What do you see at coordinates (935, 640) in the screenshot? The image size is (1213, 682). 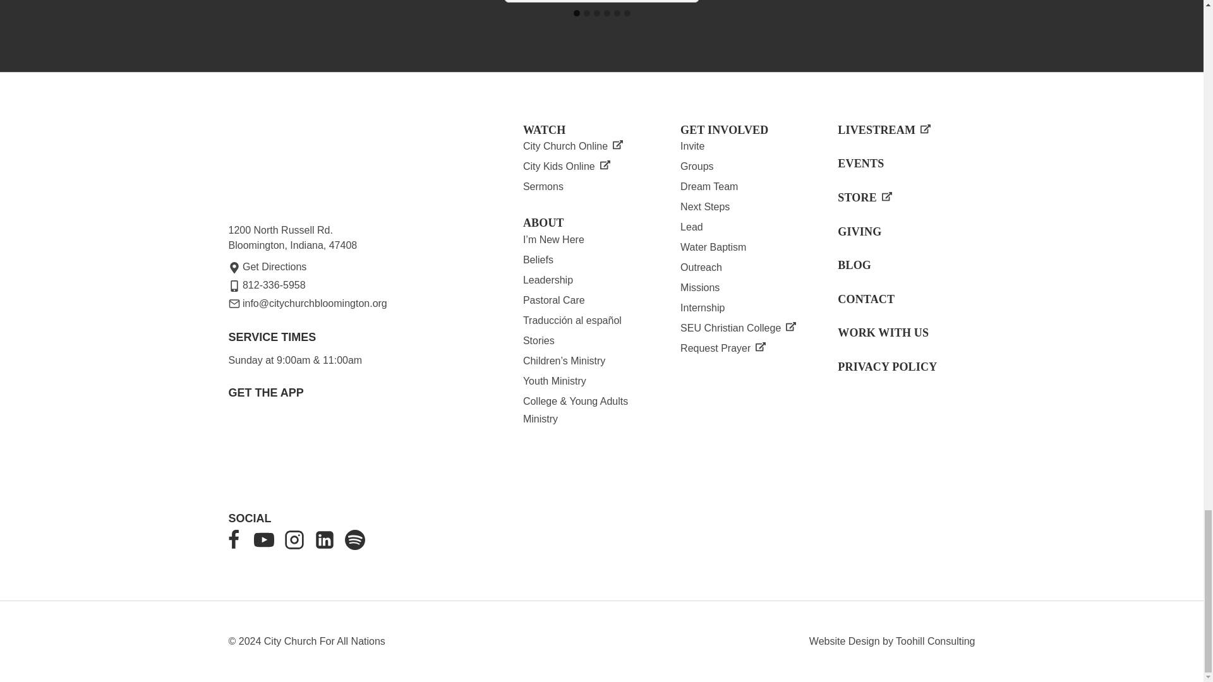 I see `Toohill Consulting` at bounding box center [935, 640].